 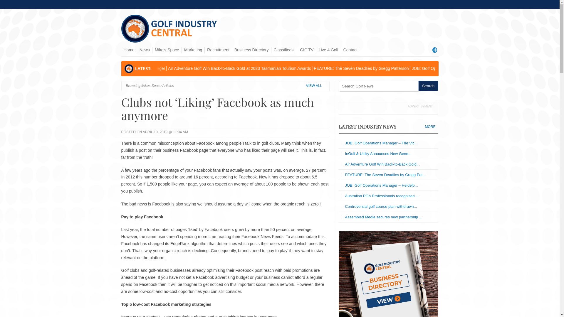 I want to click on Air Adventure Golf Win Back-to-Back Gold..., so click(x=382, y=164).